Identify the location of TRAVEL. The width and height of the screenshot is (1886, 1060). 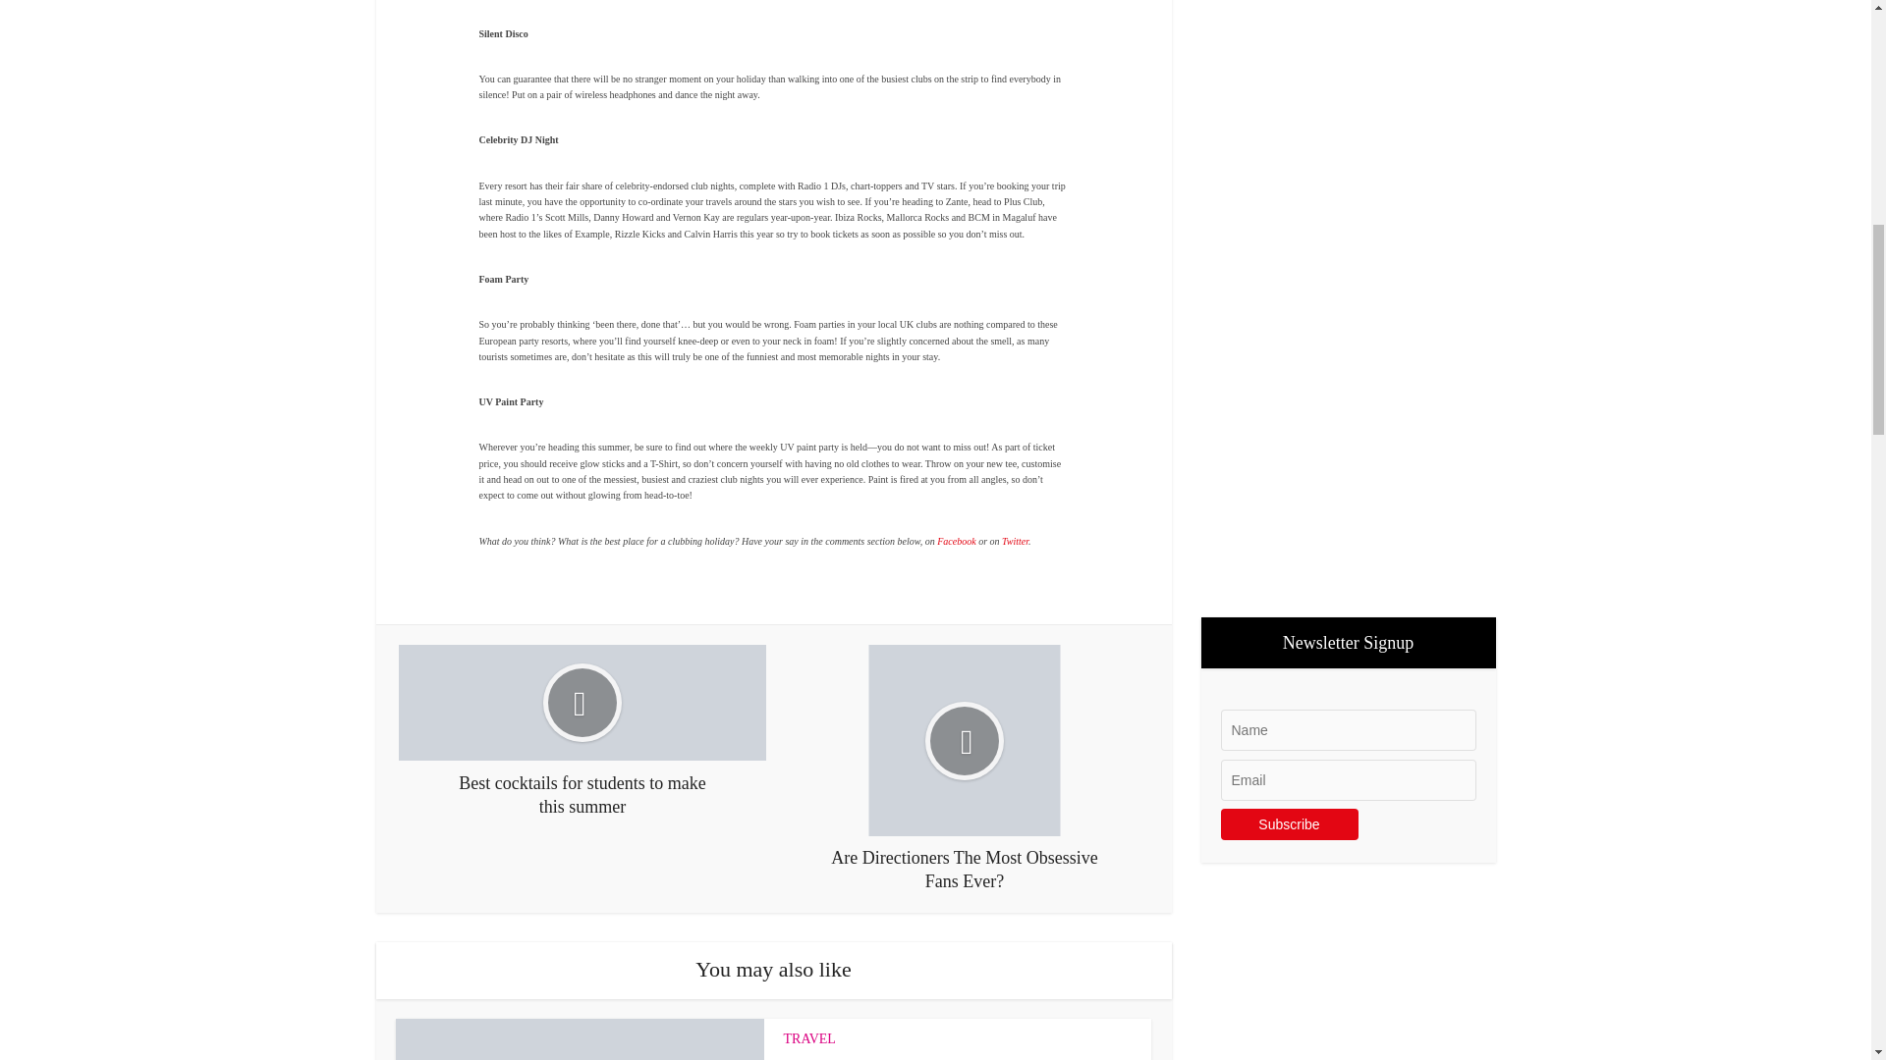
(809, 1038).